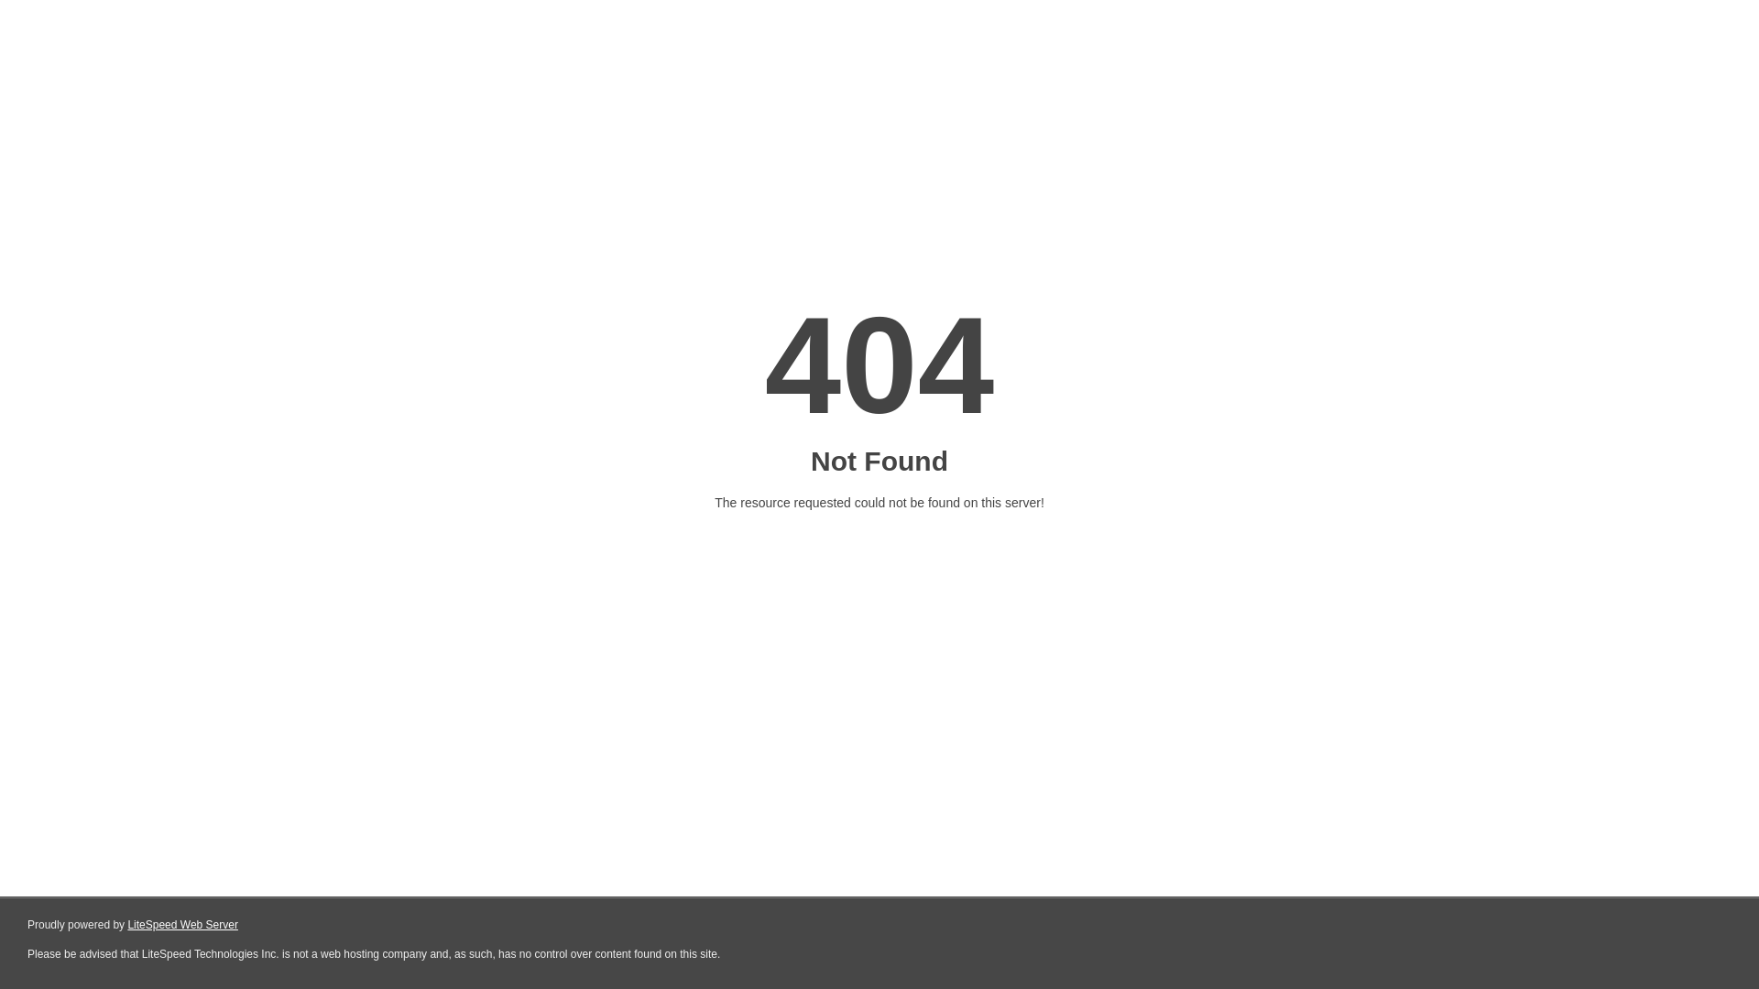 This screenshot has height=989, width=1759. What do you see at coordinates (183, 925) in the screenshot?
I see `LiteSpeed Web Server` at bounding box center [183, 925].